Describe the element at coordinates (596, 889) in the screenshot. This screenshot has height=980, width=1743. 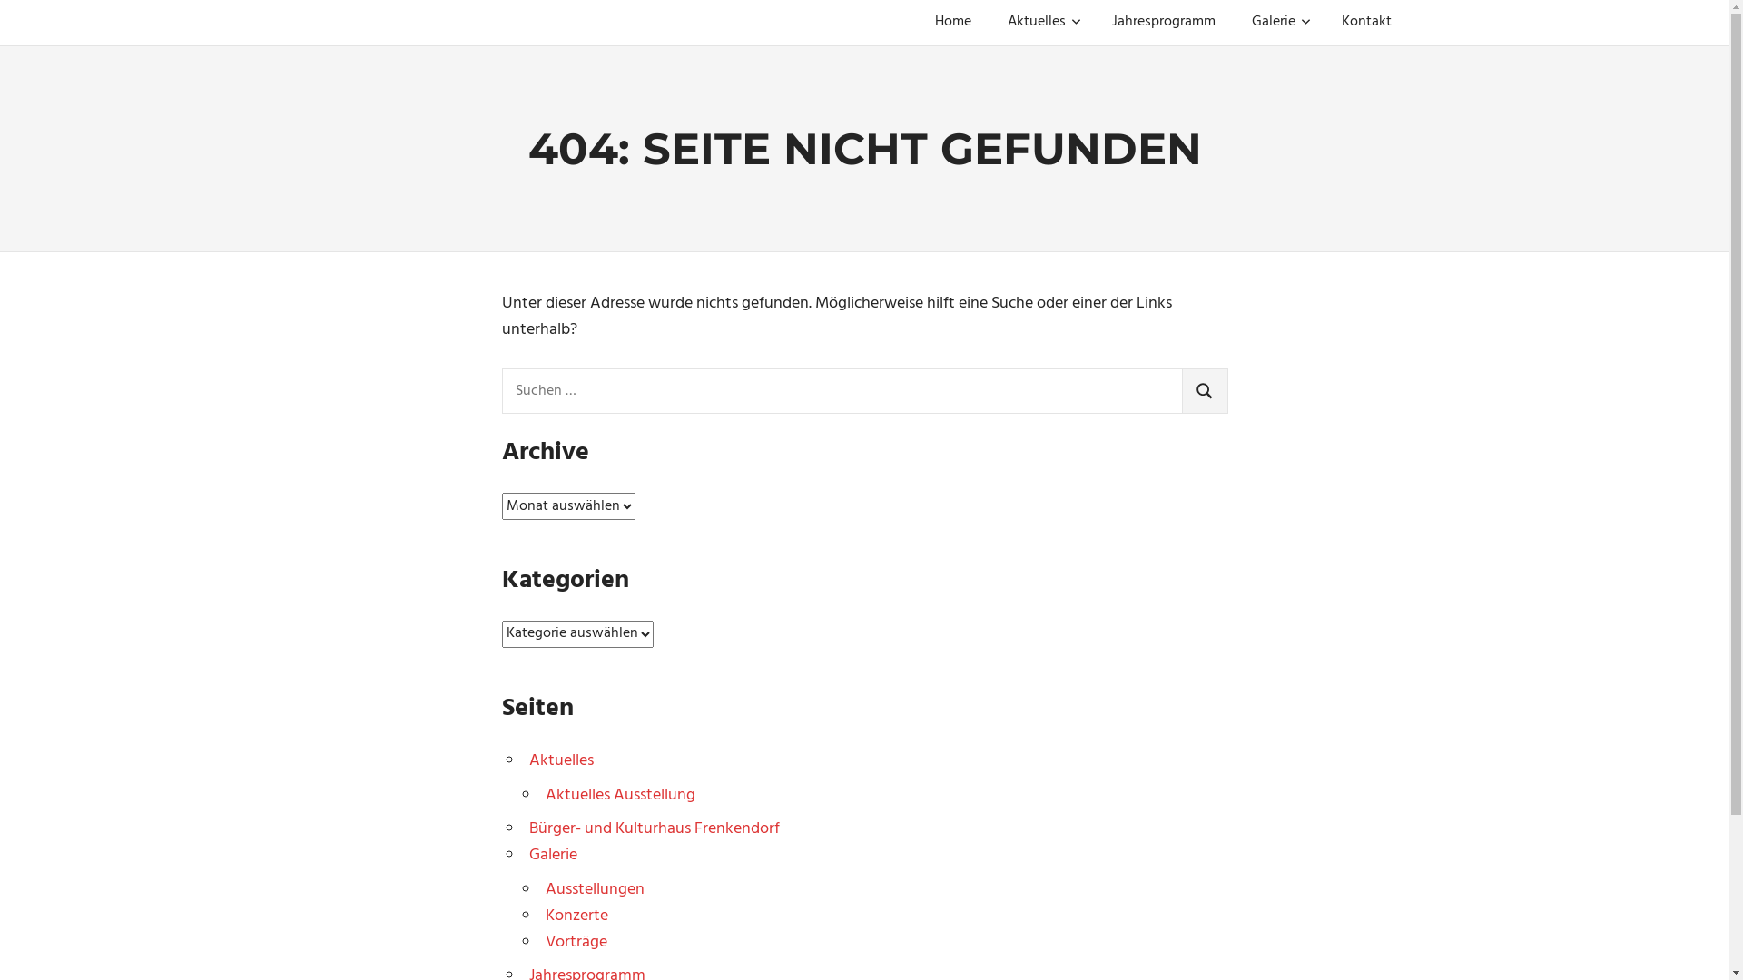
I see `Ausstellungen` at that location.